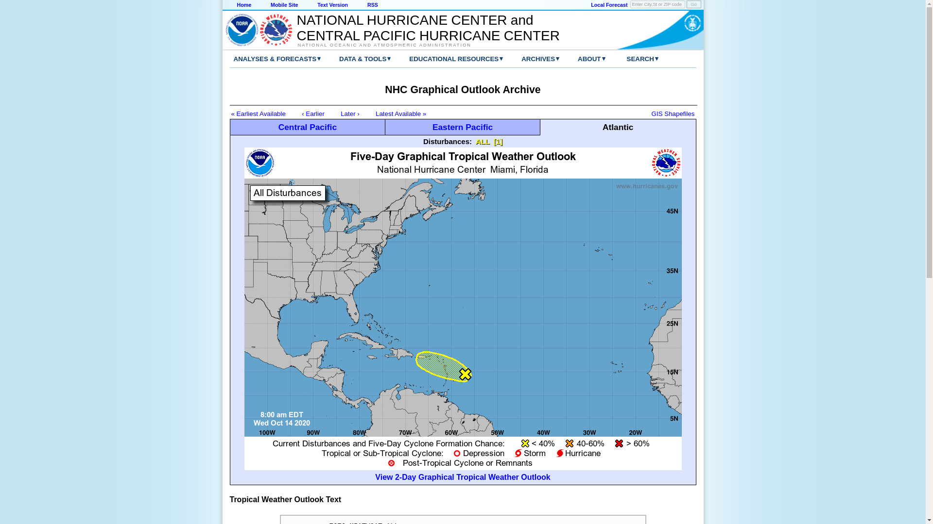  What do you see at coordinates (693, 4) in the screenshot?
I see `Go` at bounding box center [693, 4].